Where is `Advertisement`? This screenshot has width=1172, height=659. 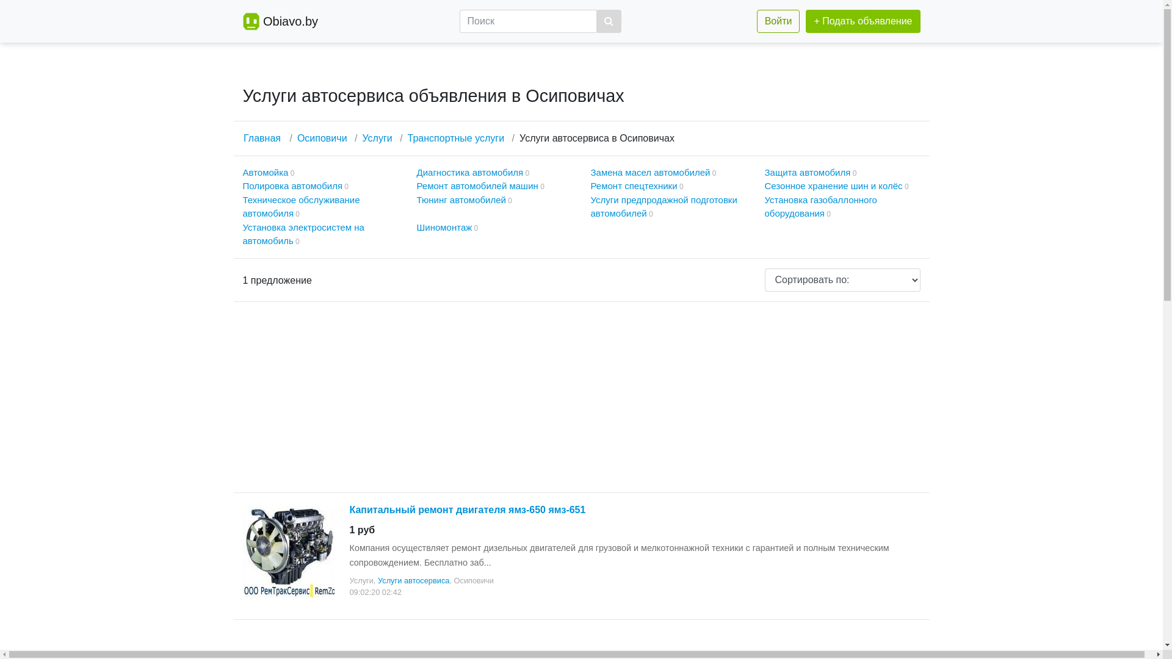
Advertisement is located at coordinates (581, 397).